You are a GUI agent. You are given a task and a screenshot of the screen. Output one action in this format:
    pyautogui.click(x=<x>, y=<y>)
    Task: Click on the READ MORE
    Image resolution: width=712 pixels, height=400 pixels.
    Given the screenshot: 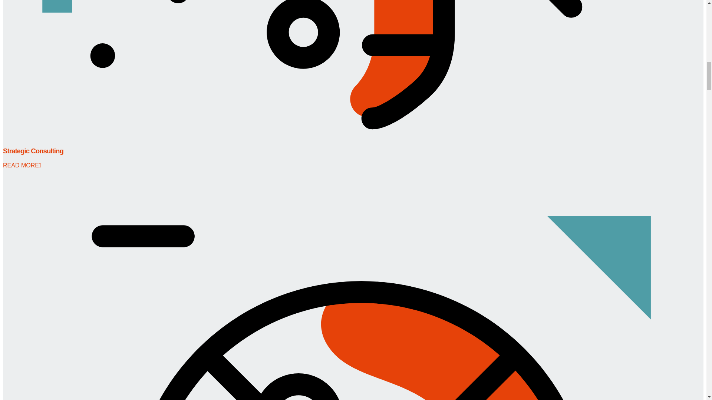 What is the action you would take?
    pyautogui.click(x=22, y=165)
    